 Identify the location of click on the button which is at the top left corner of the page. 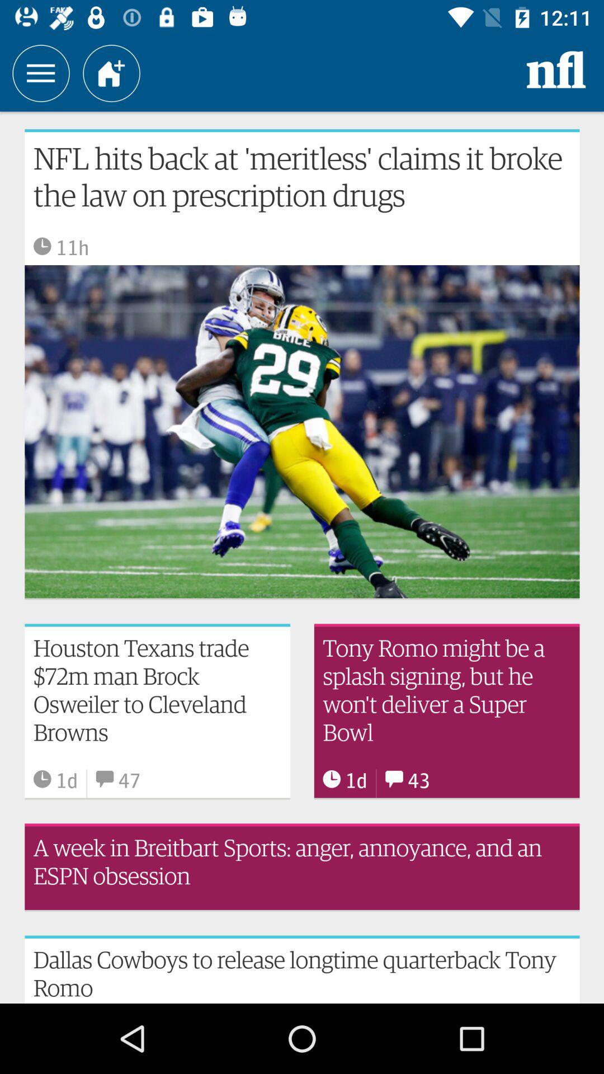
(41, 73).